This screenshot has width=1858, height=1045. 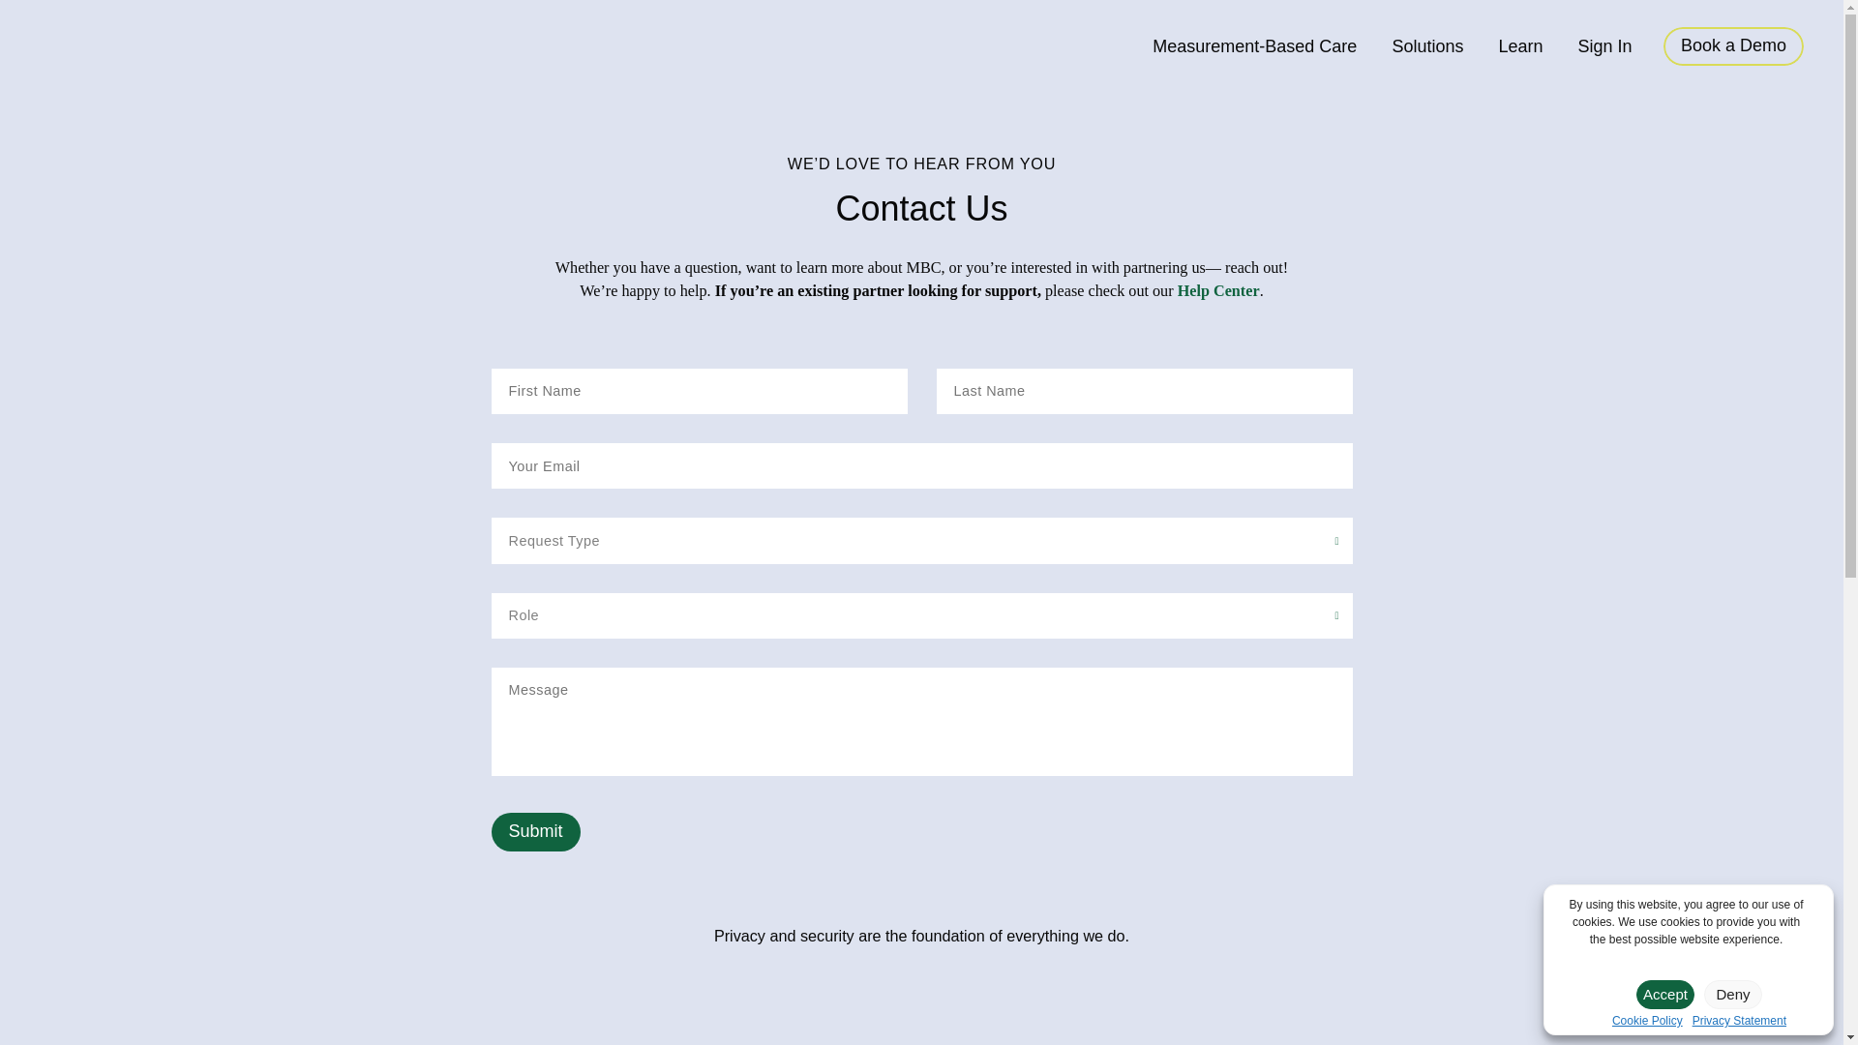 What do you see at coordinates (1665, 995) in the screenshot?
I see `Accept` at bounding box center [1665, 995].